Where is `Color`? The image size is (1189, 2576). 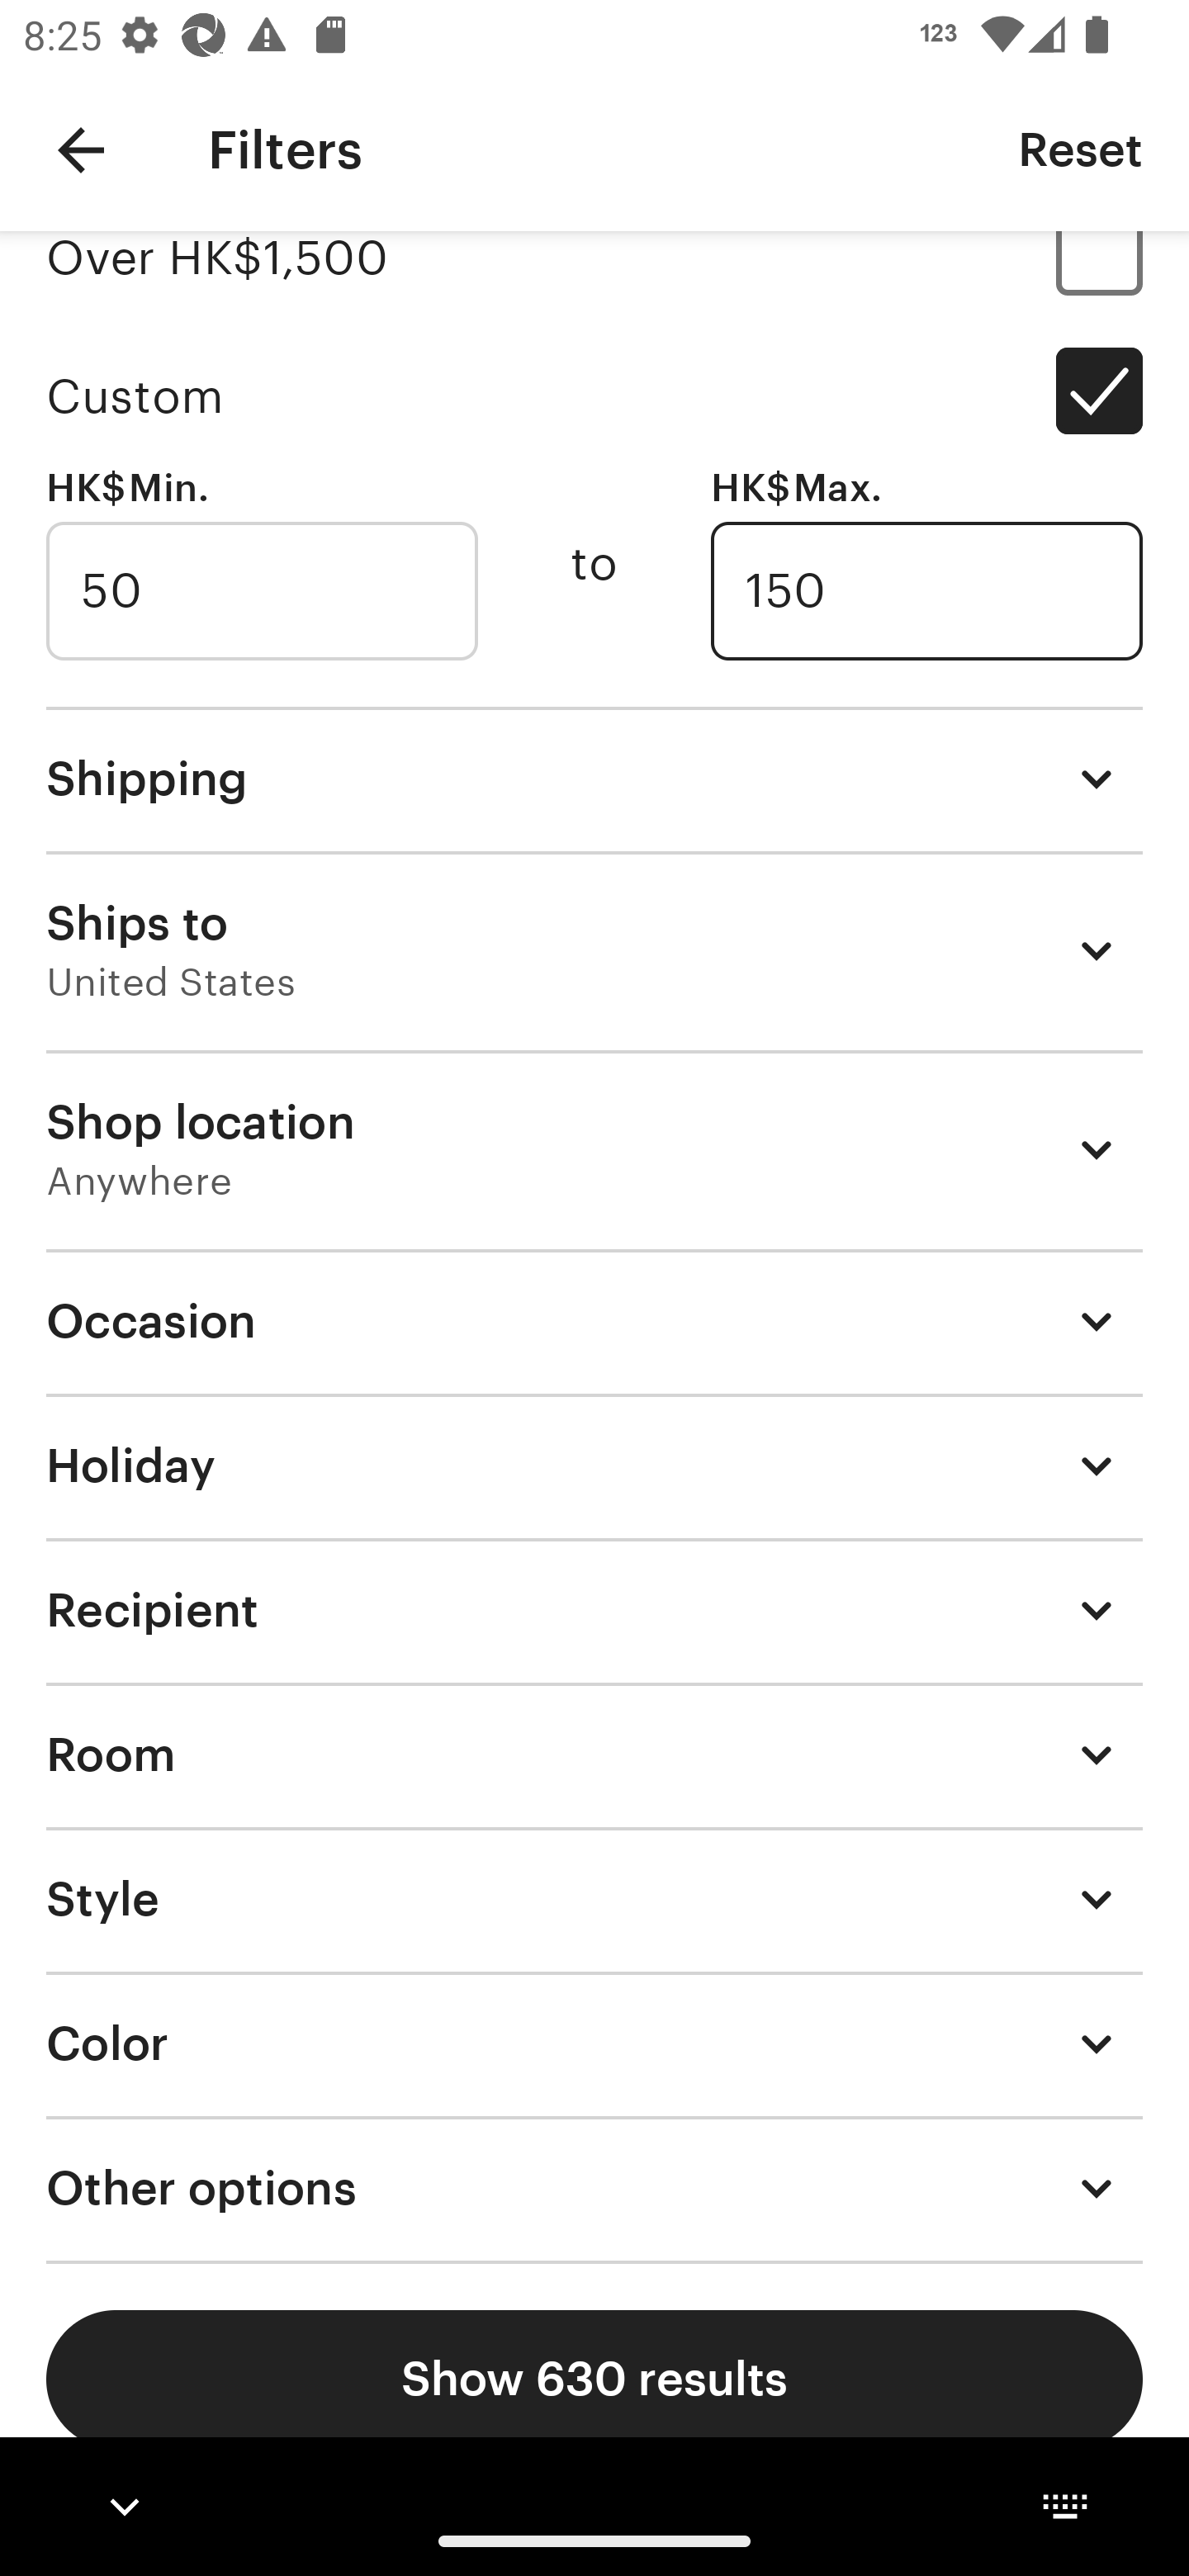
Color is located at coordinates (594, 2043).